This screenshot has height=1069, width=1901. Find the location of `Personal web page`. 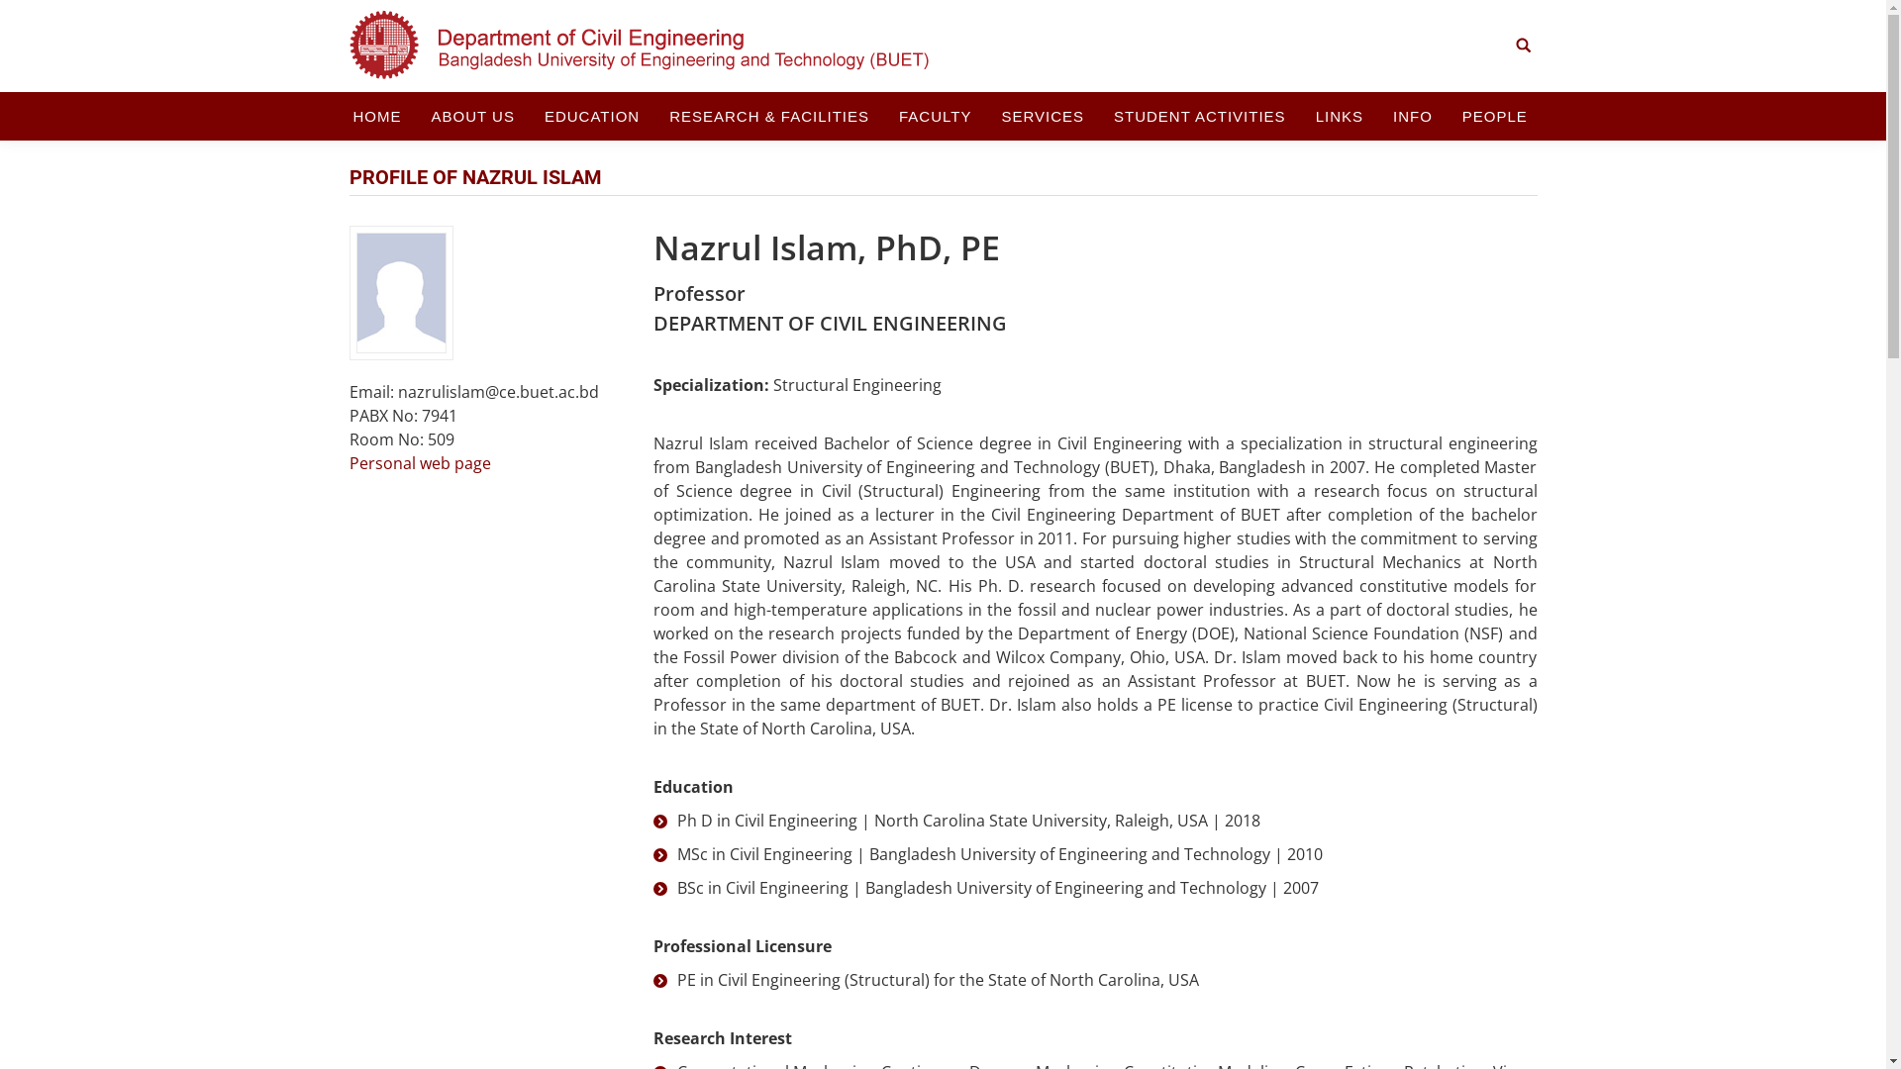

Personal web page is located at coordinates (420, 463).